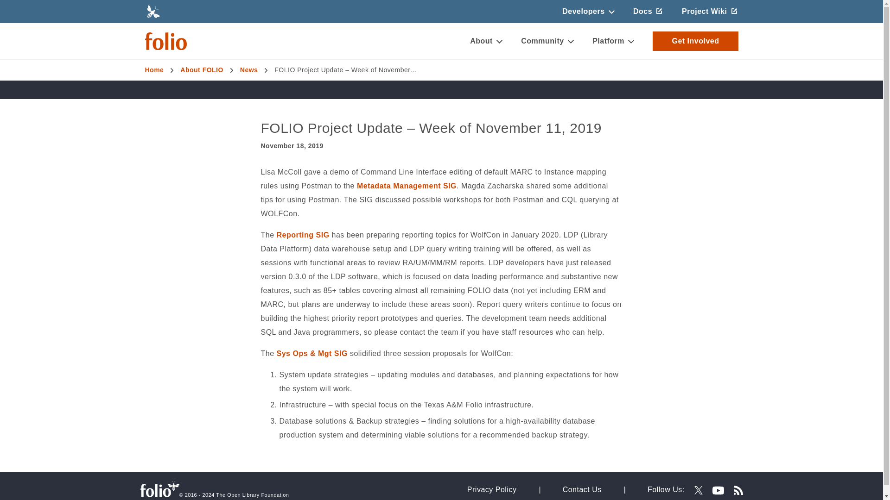 The height and width of the screenshot is (500, 890). I want to click on About, so click(486, 41).